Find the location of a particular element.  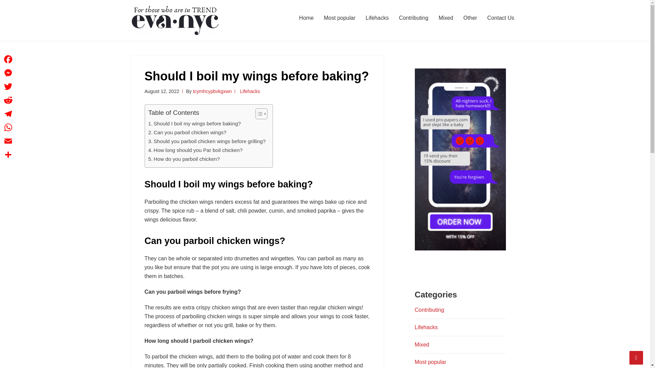

Lifehacks is located at coordinates (426, 327).